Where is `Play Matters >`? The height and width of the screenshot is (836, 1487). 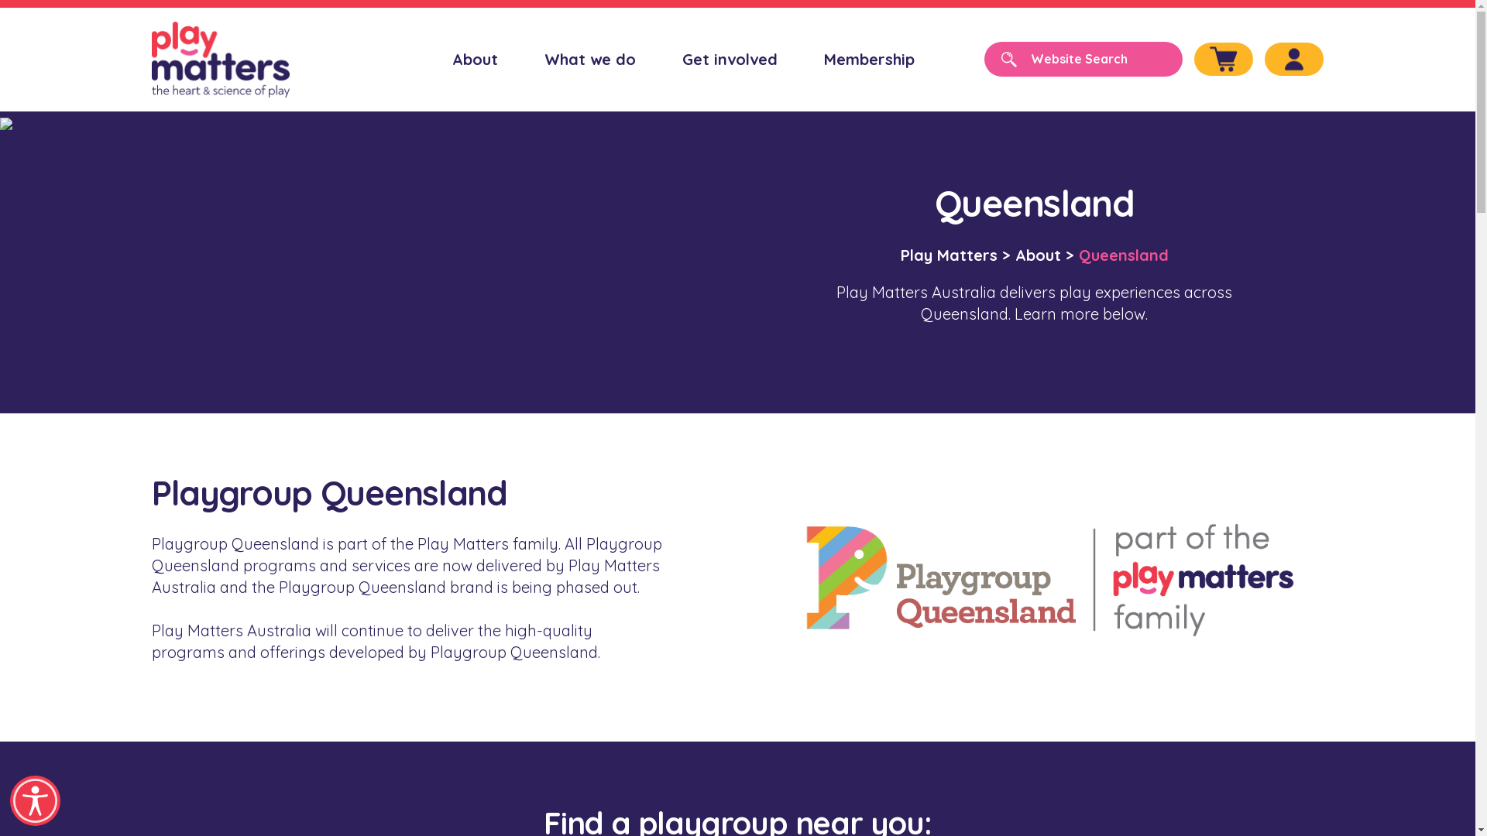
Play Matters > is located at coordinates (955, 254).